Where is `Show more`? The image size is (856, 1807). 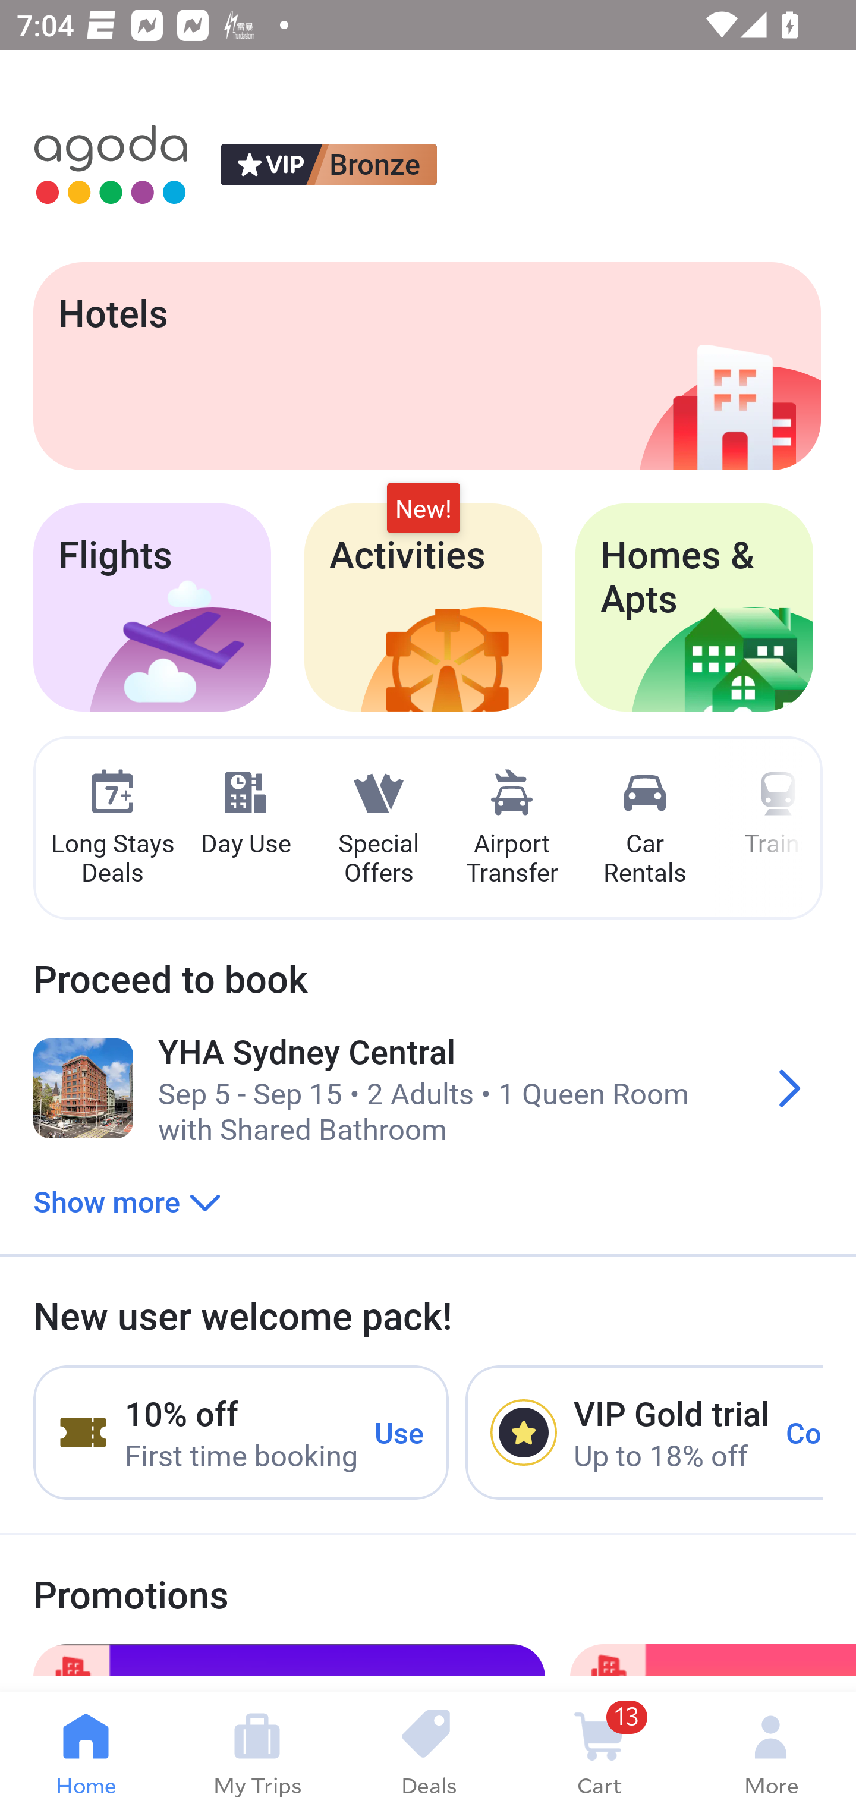 Show more is located at coordinates (127, 1201).